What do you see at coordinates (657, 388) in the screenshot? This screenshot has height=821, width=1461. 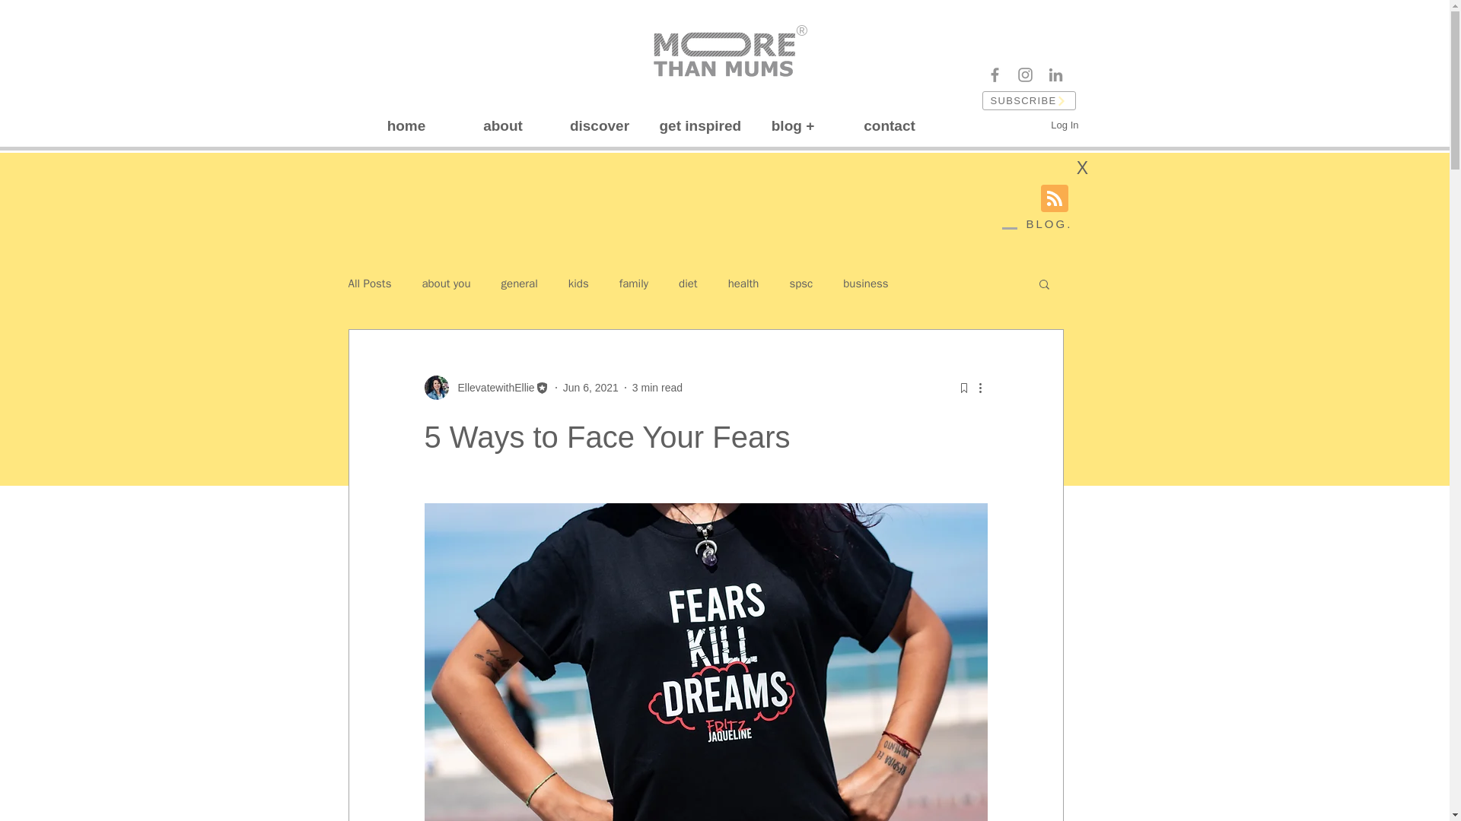 I see `3 min read` at bounding box center [657, 388].